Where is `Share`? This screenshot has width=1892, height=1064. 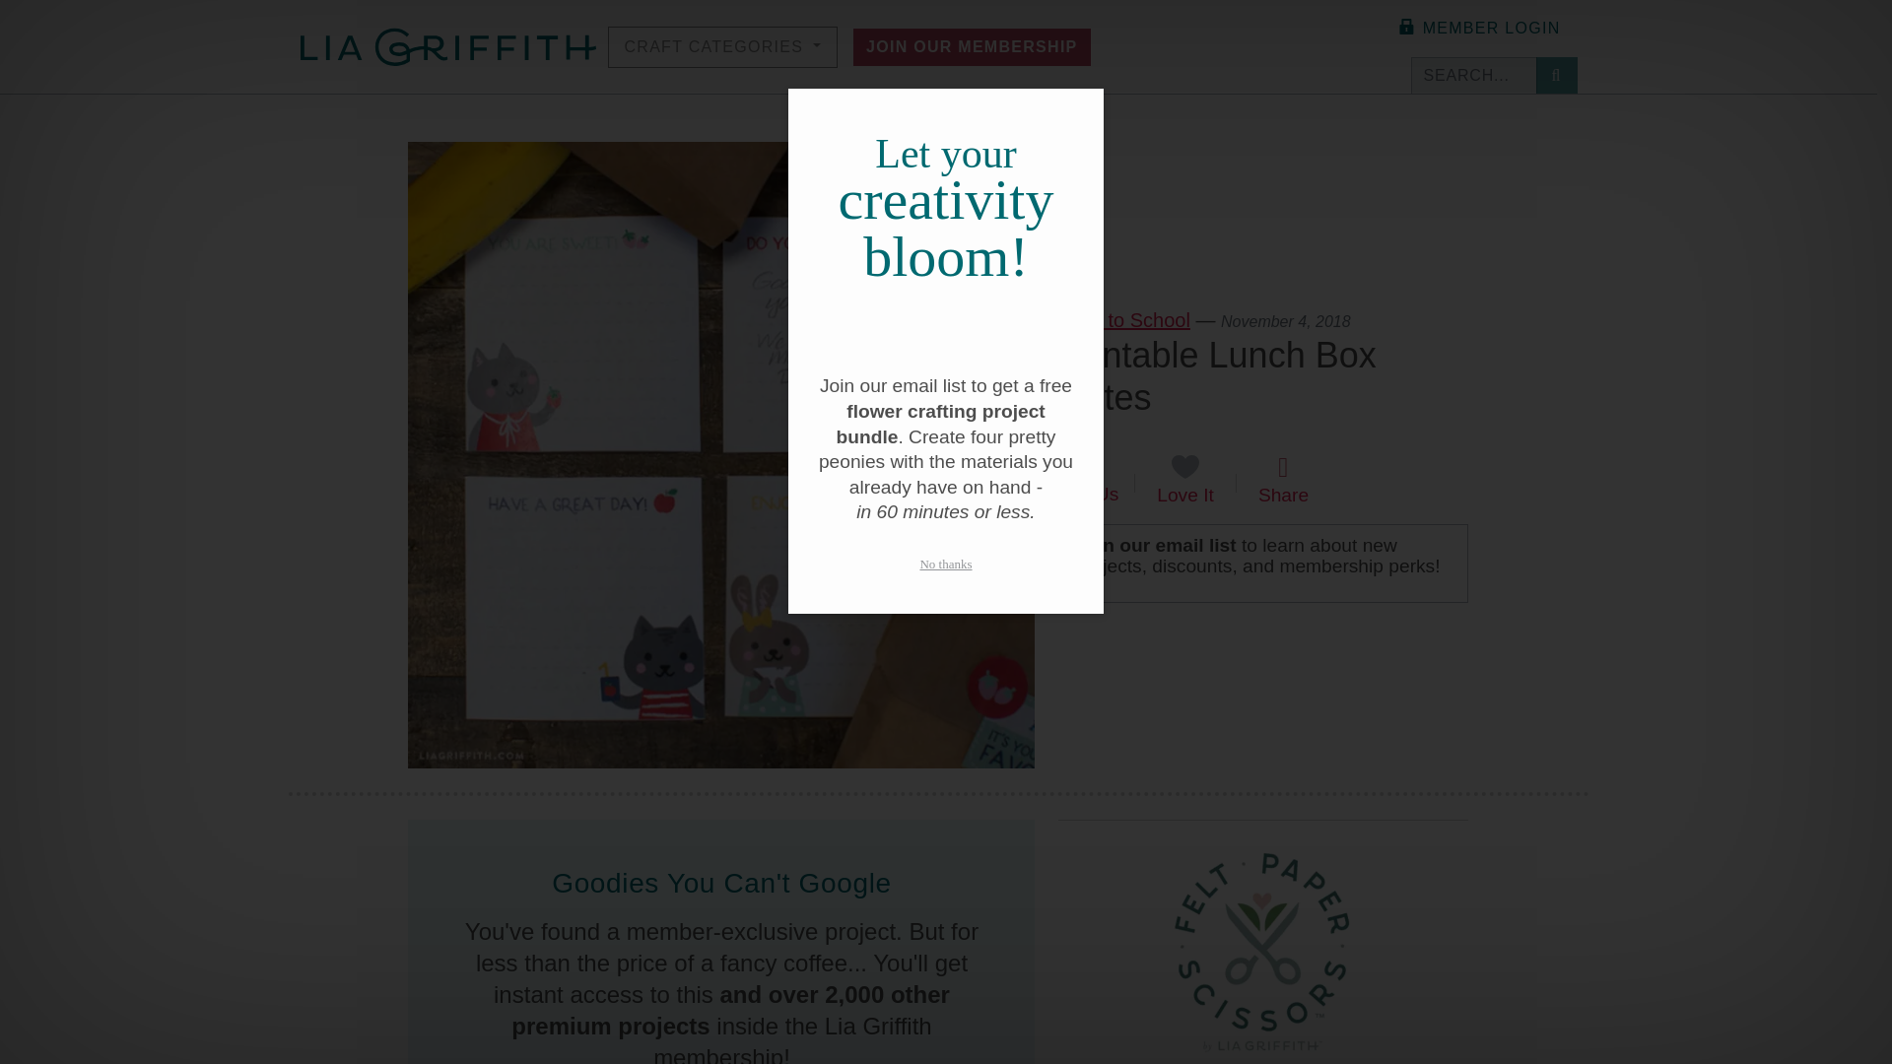
Share is located at coordinates (1283, 479).